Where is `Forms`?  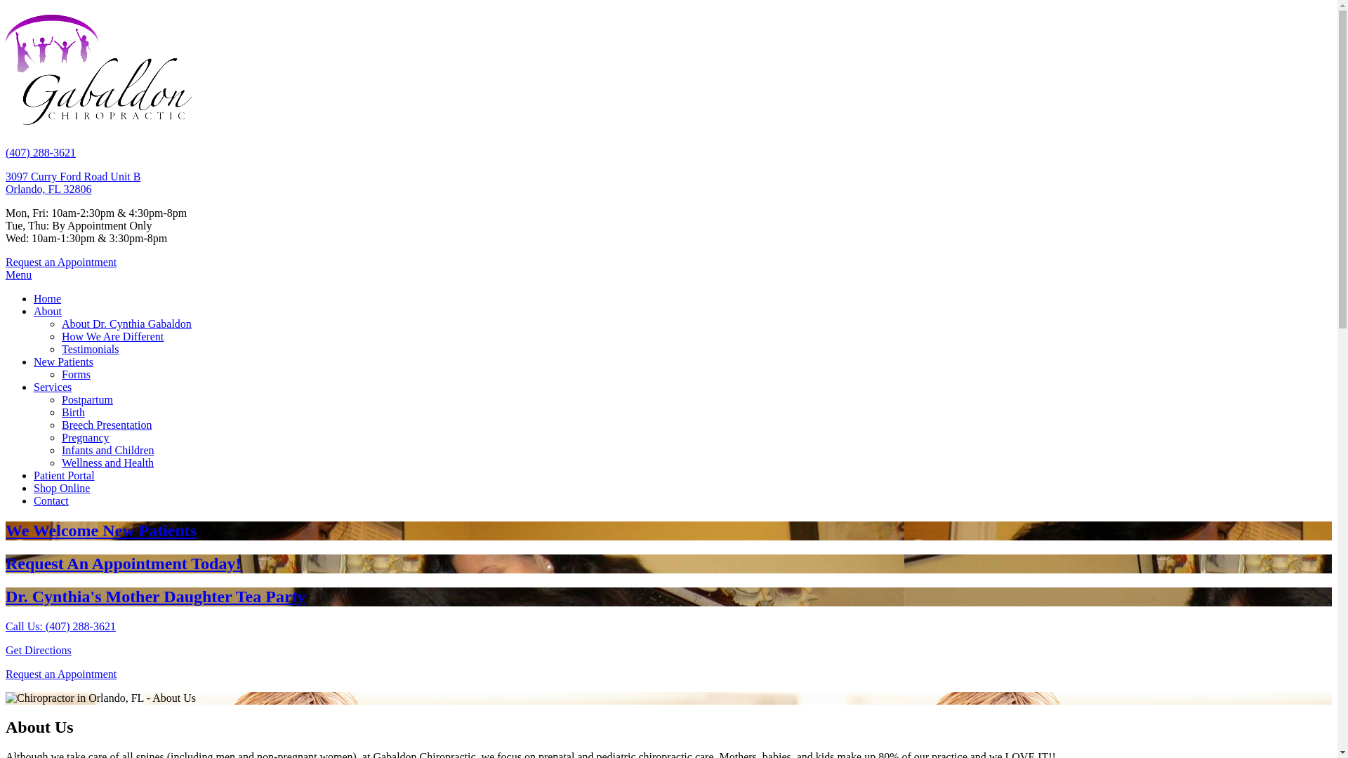
Forms is located at coordinates (76, 375).